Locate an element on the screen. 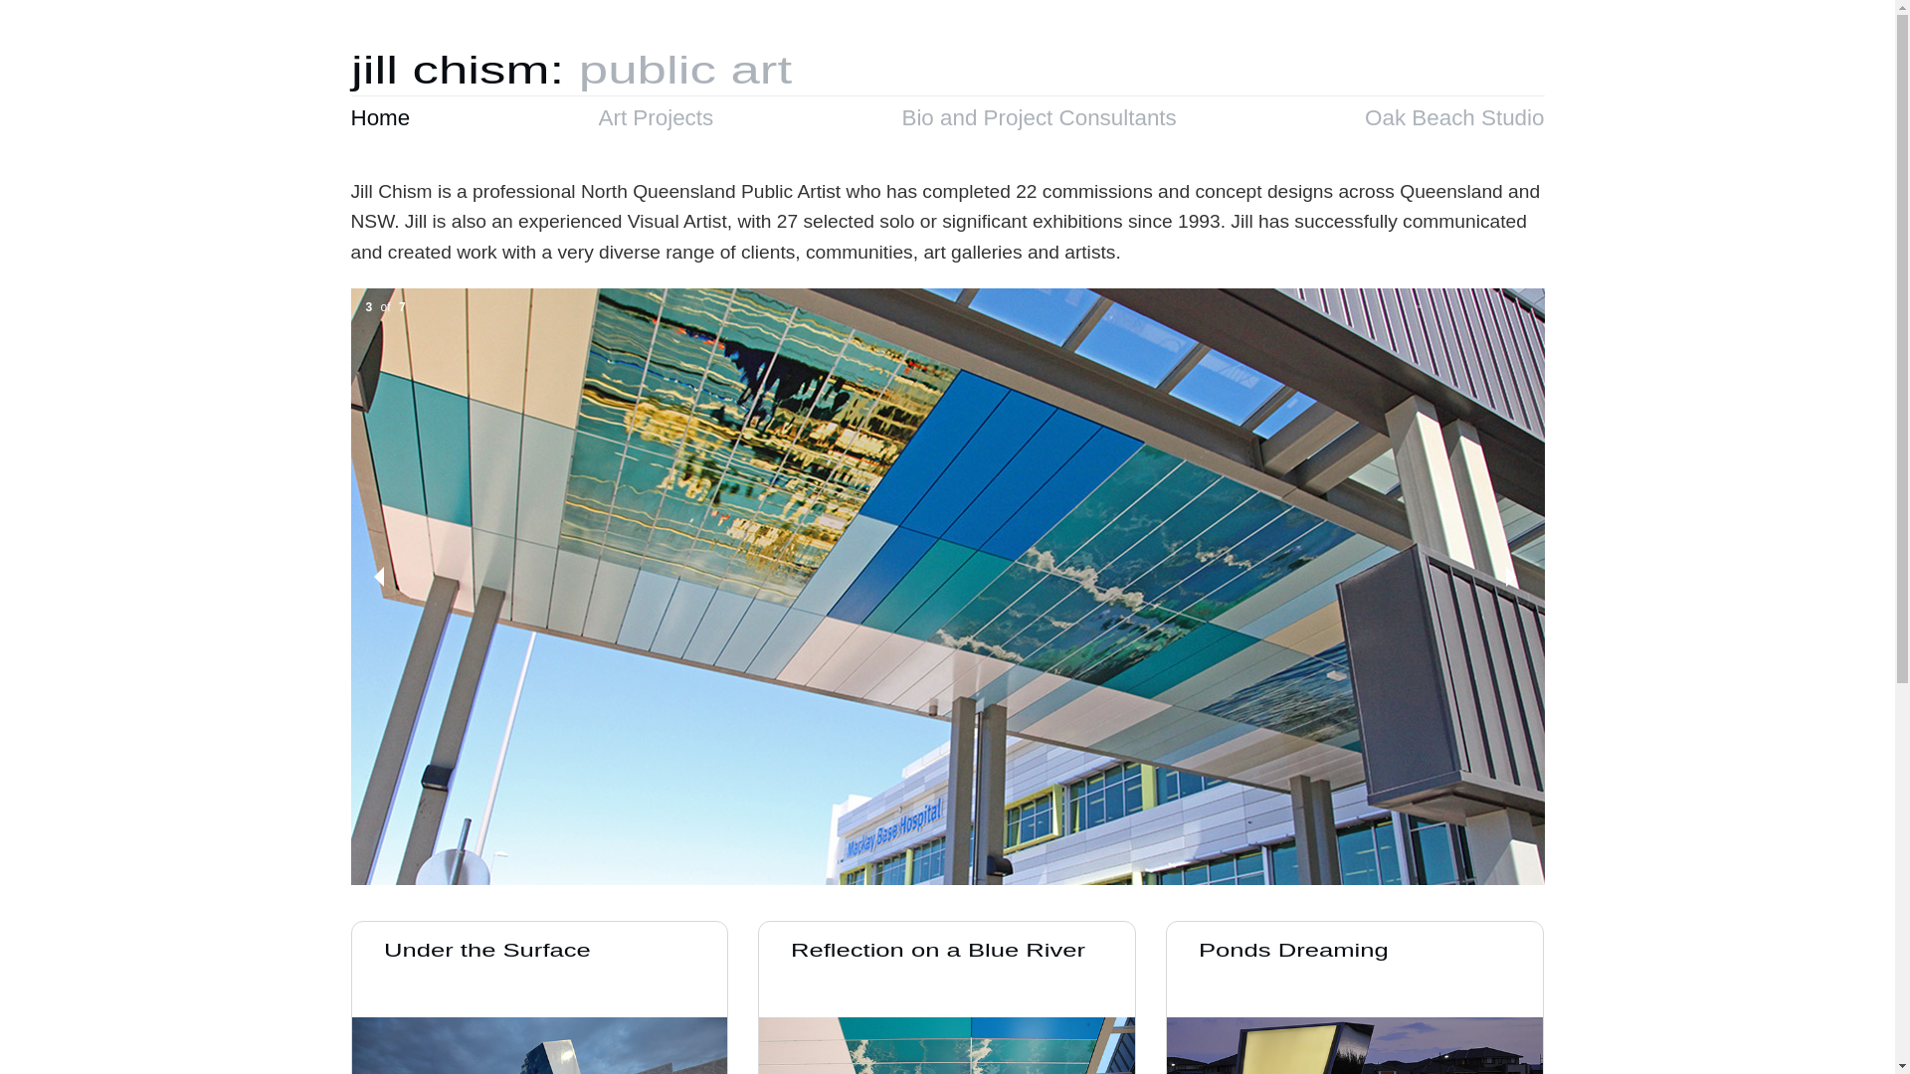 The width and height of the screenshot is (1910, 1074). Art Projects is located at coordinates (656, 117).